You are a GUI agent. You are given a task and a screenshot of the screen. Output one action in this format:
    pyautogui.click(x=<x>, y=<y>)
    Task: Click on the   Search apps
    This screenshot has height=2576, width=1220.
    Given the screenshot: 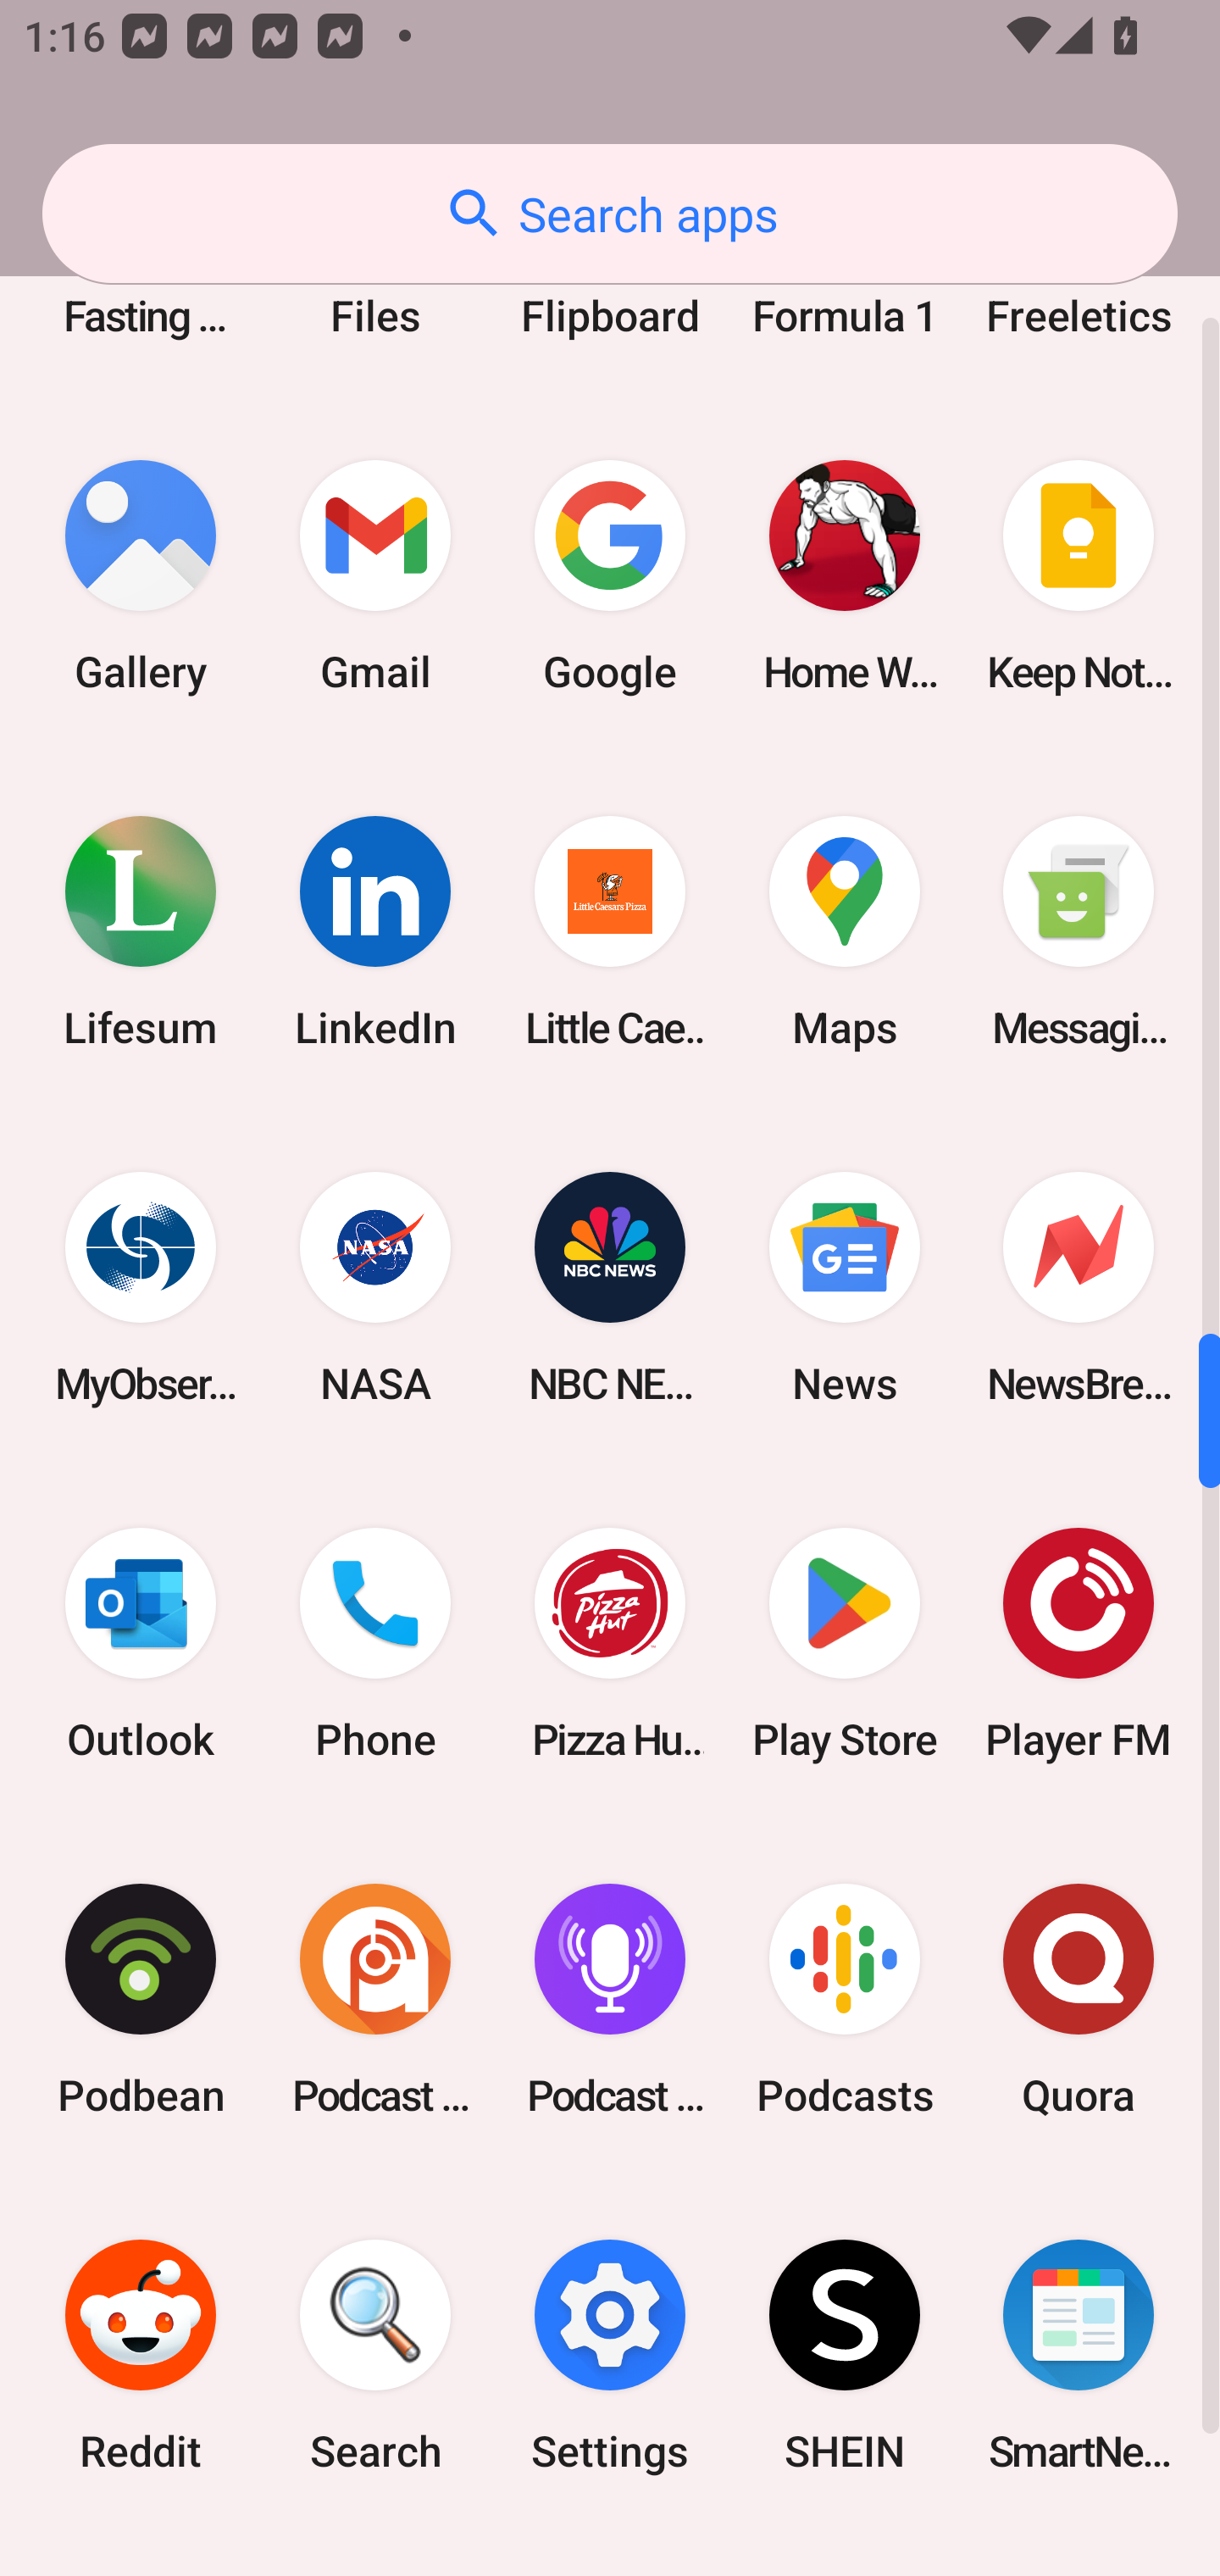 What is the action you would take?
    pyautogui.click(x=610, y=214)
    